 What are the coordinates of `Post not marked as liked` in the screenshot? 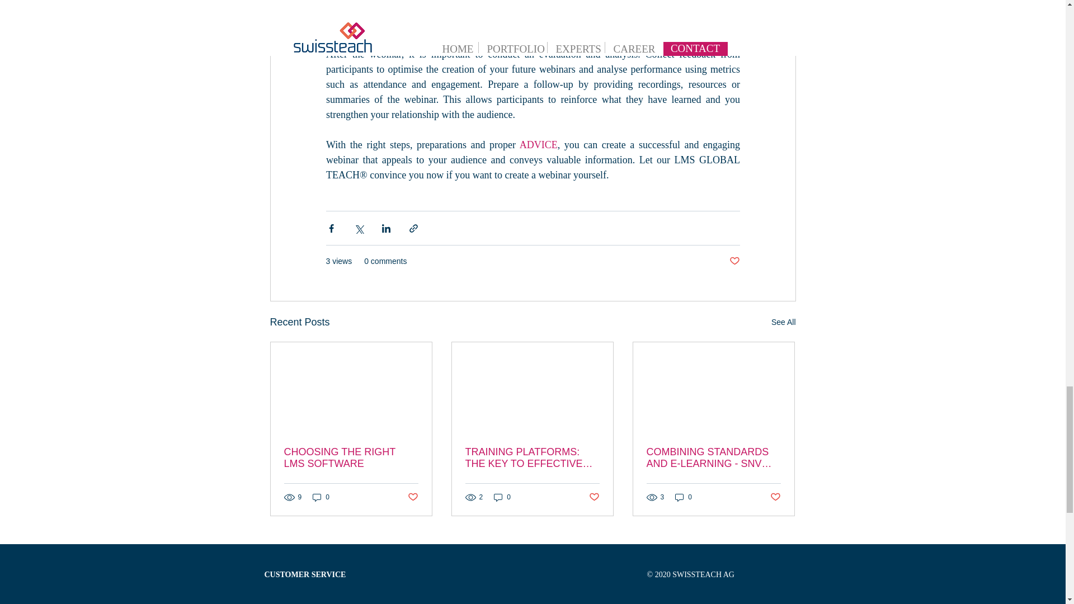 It's located at (412, 497).